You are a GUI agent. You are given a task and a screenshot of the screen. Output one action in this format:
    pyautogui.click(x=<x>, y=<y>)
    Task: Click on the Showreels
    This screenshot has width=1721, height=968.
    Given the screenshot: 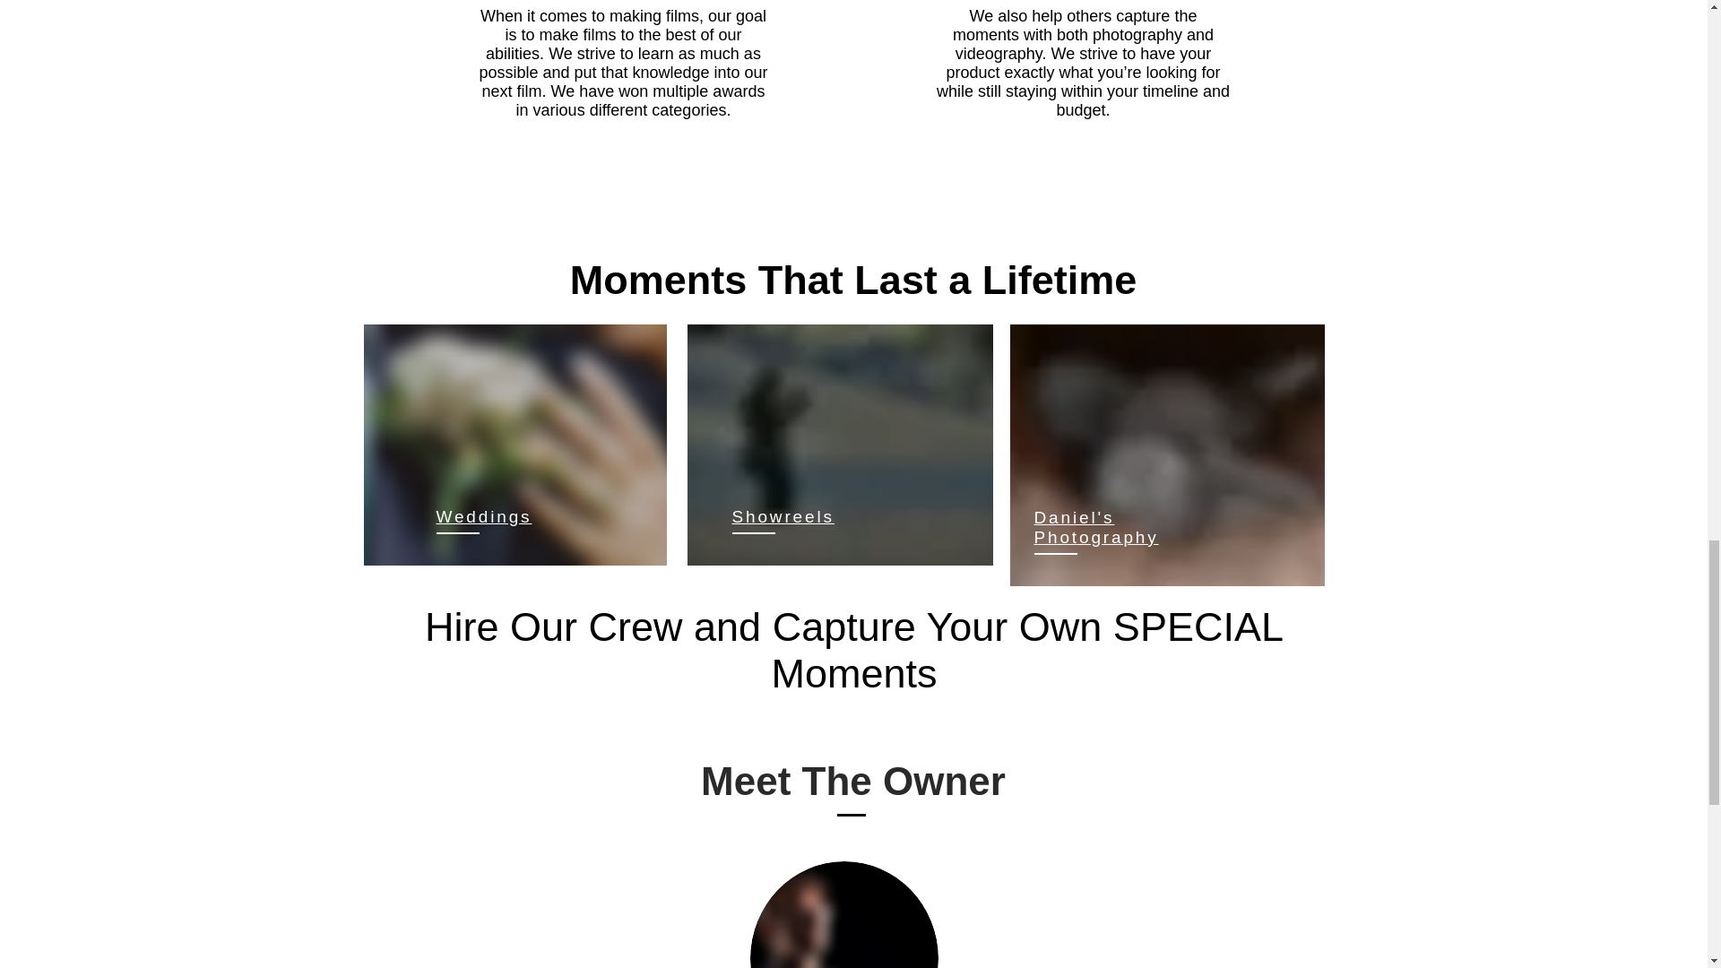 What is the action you would take?
    pyautogui.click(x=782, y=516)
    